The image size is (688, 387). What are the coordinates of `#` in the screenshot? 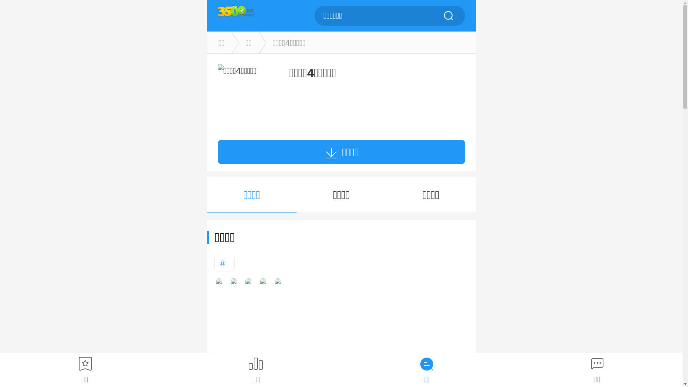 It's located at (224, 263).